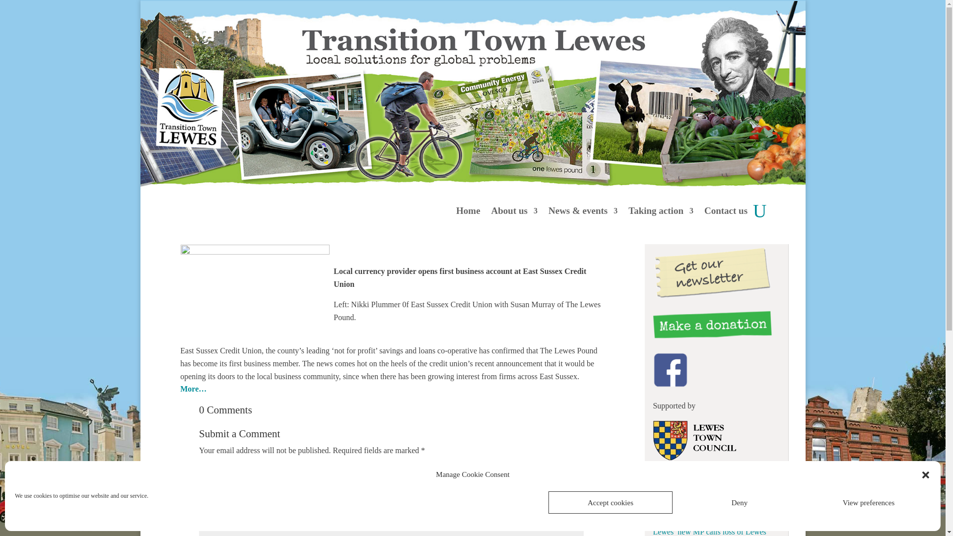  I want to click on Taking action, so click(661, 210).